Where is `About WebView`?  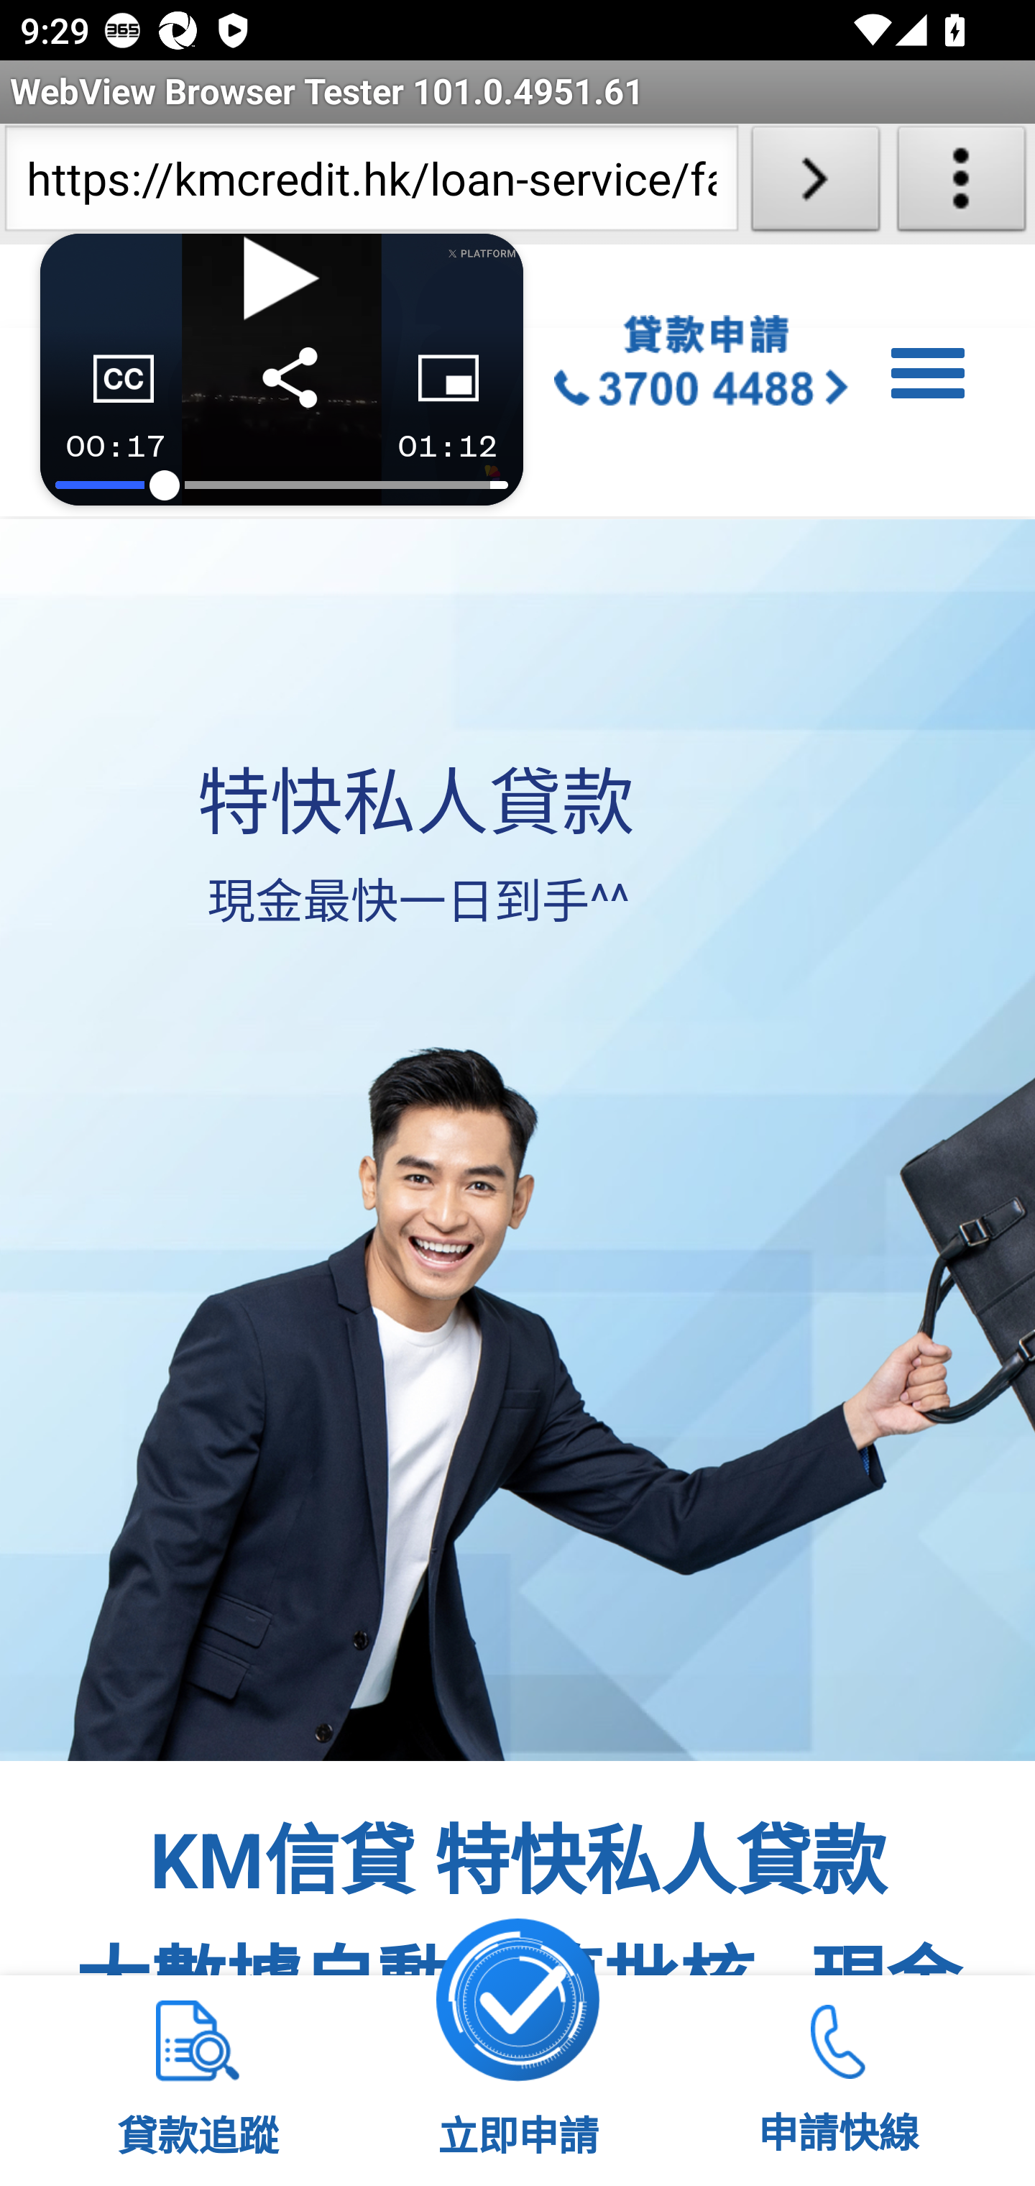 About WebView is located at coordinates (962, 184).